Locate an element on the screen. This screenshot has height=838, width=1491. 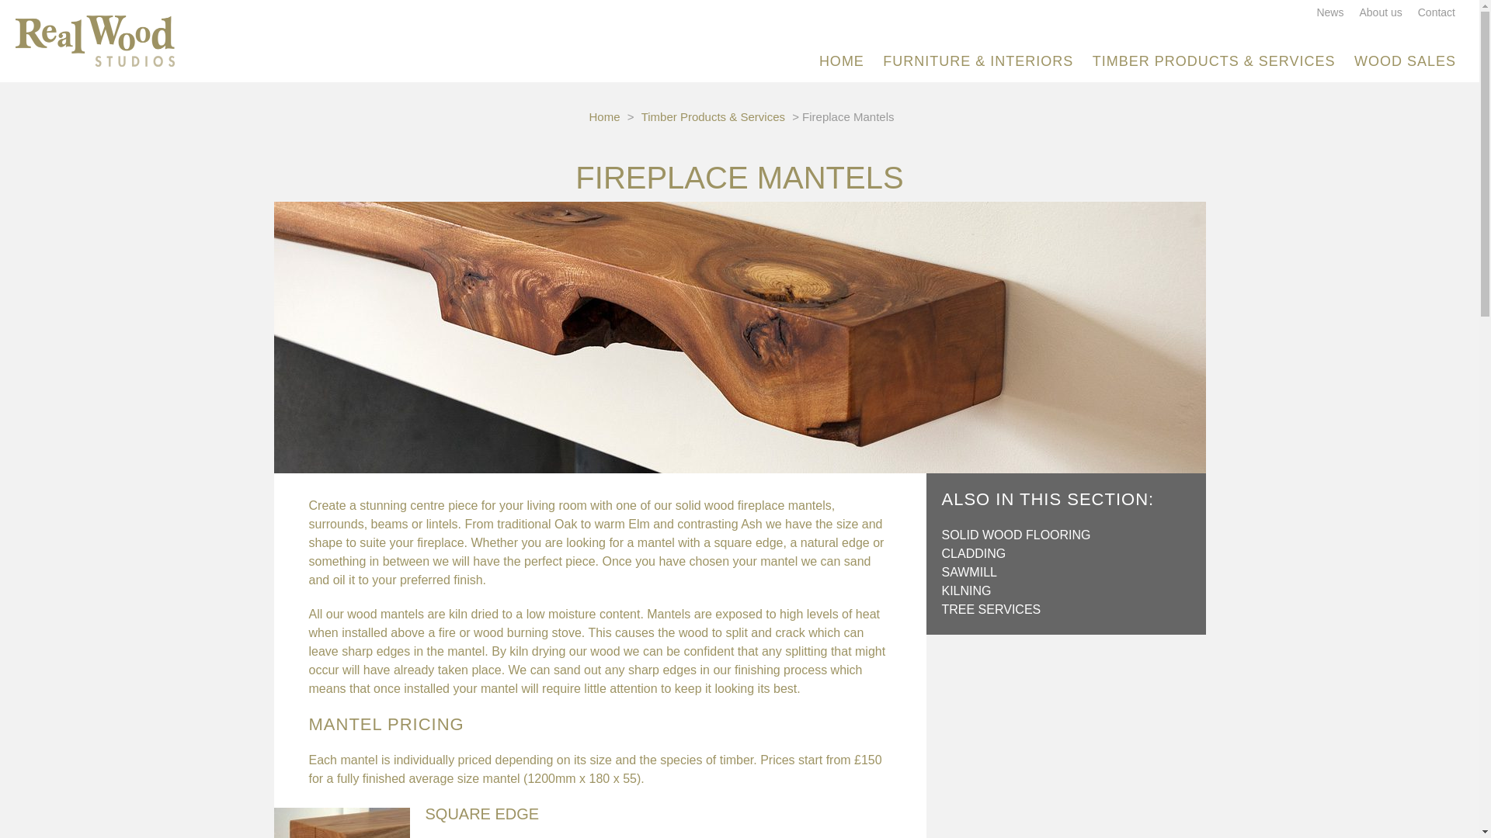
CLADDING is located at coordinates (972, 554).